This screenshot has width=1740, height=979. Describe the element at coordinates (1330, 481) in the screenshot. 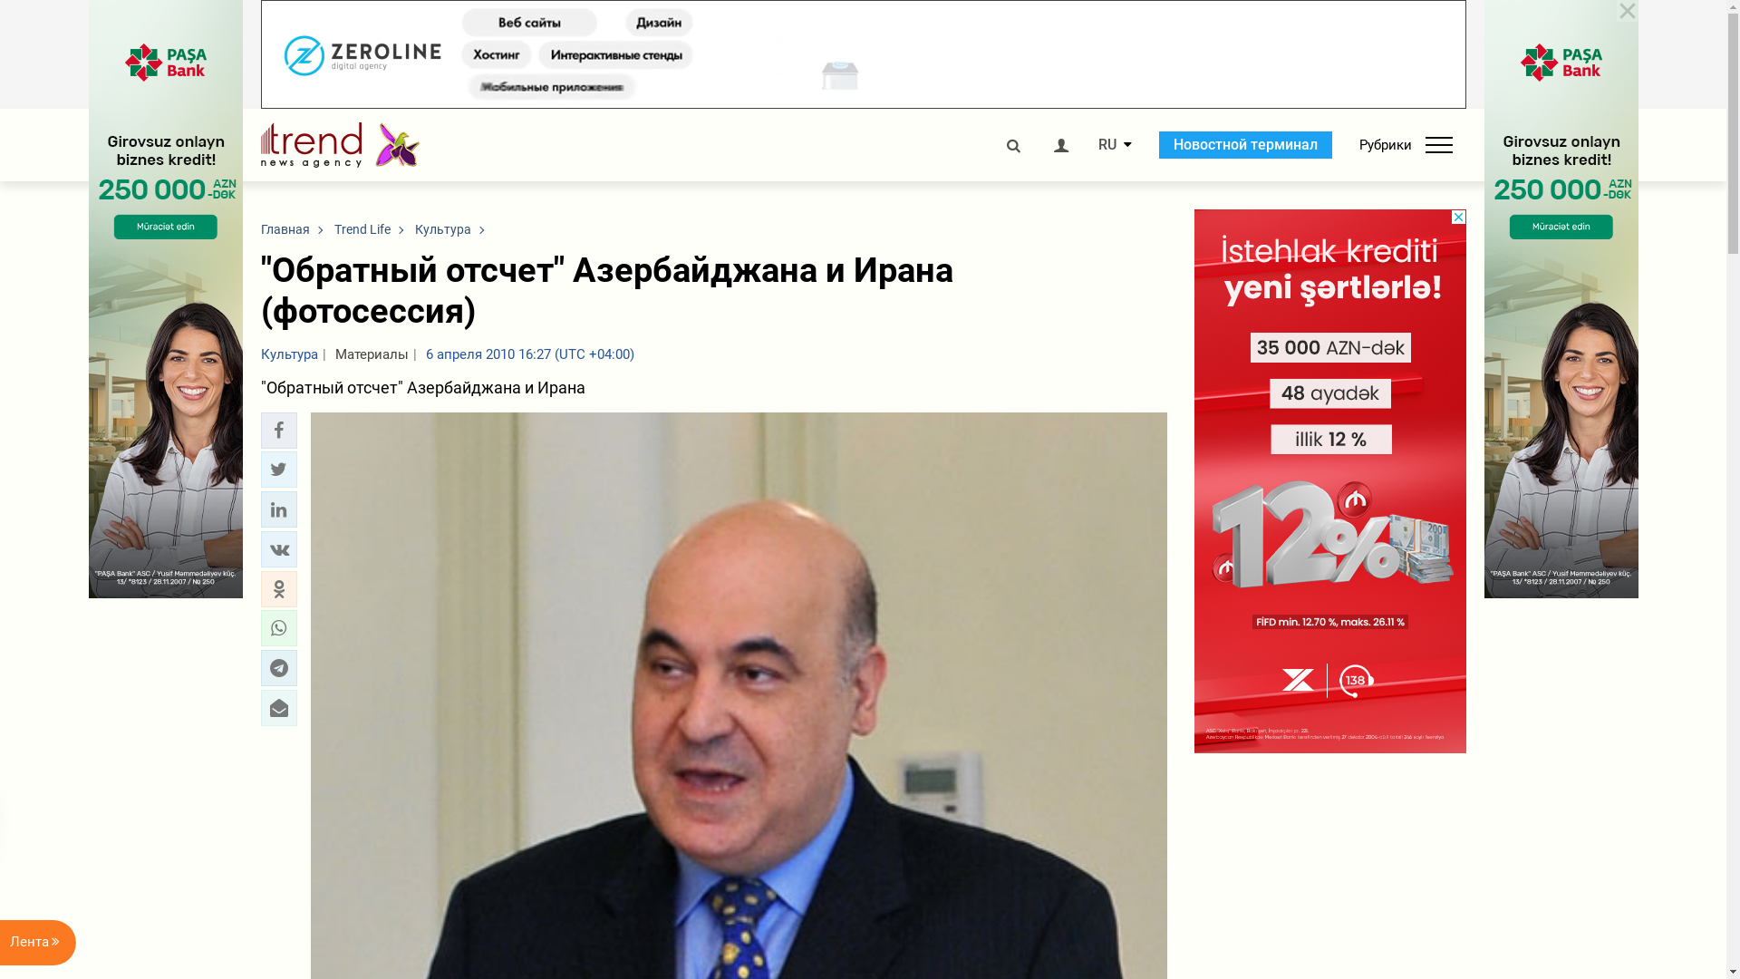

I see `3rd party ad content` at that location.